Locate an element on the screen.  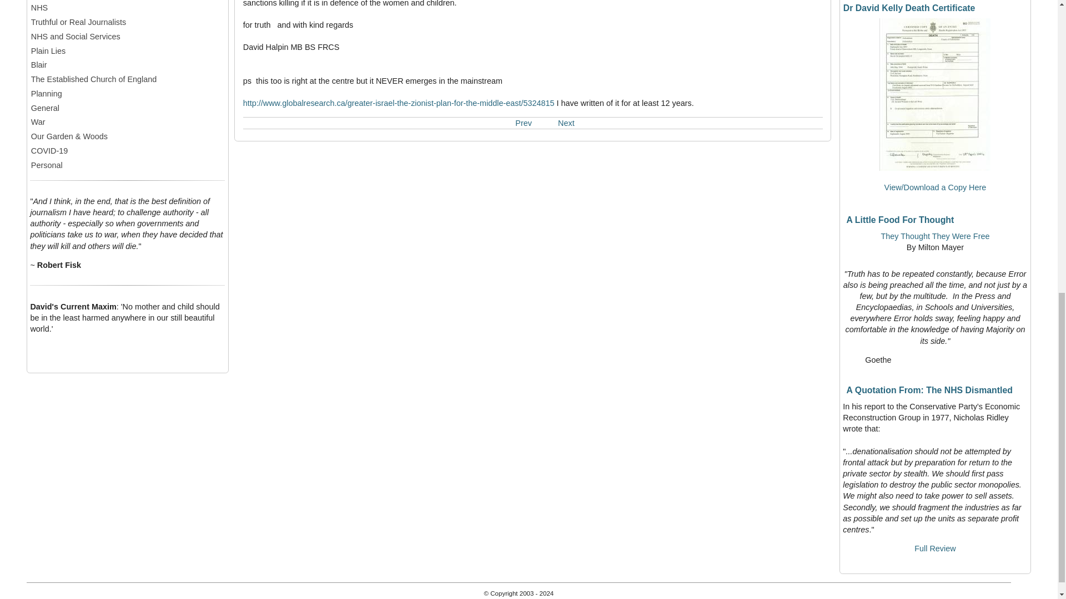
The Established Church of England is located at coordinates (128, 79).